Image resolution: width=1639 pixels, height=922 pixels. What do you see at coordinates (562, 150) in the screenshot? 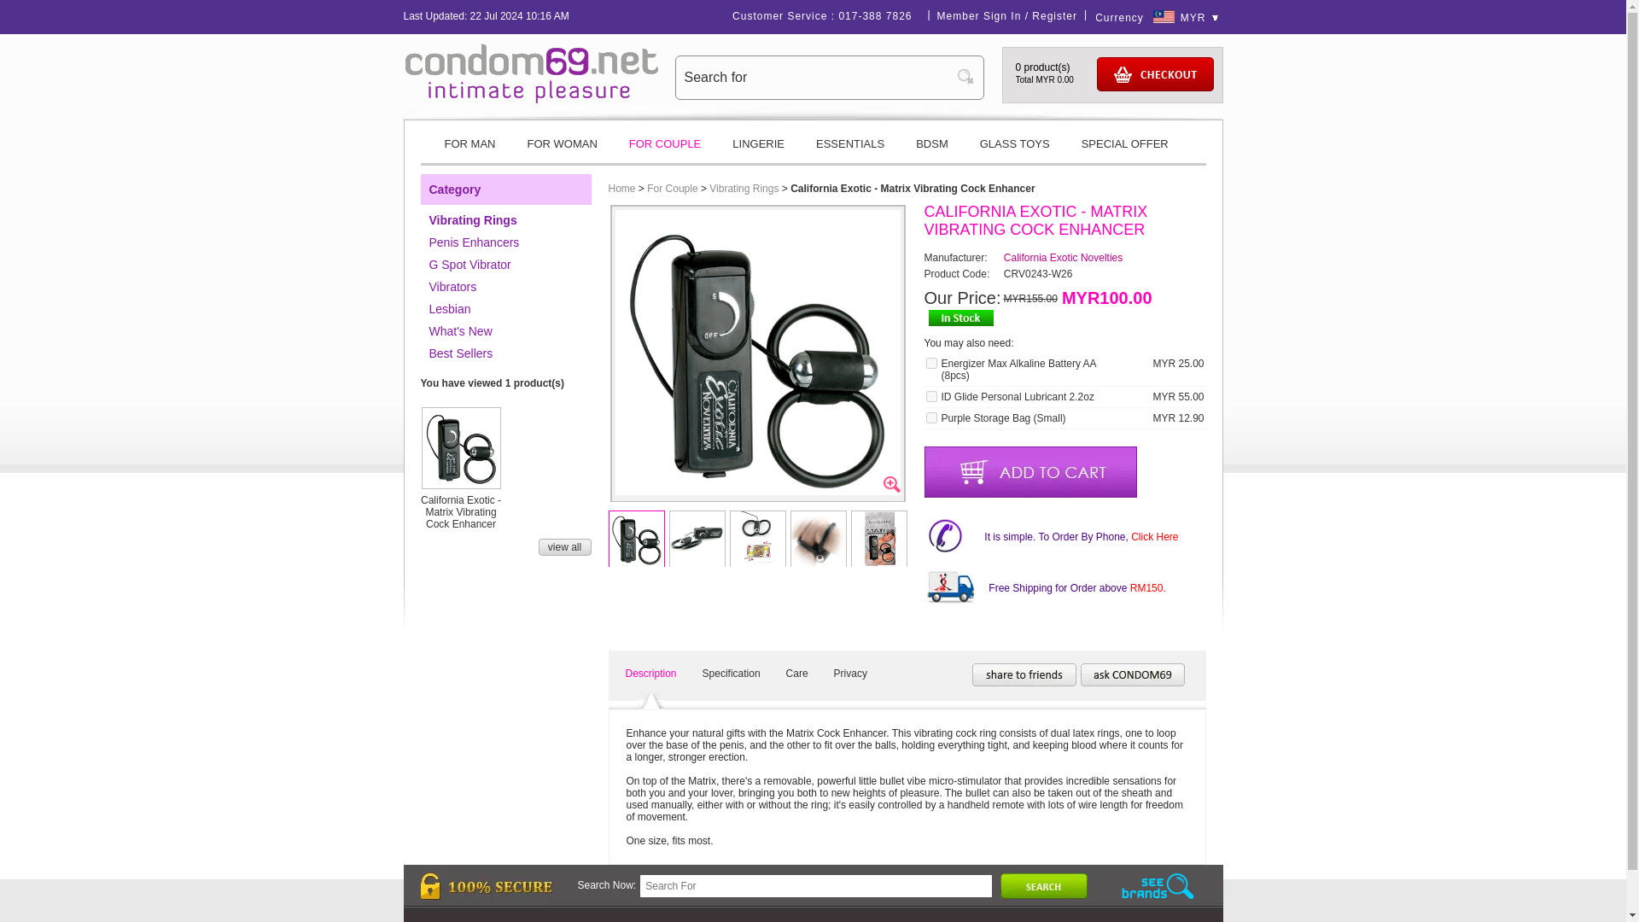
I see `FOR WOMAN` at bounding box center [562, 150].